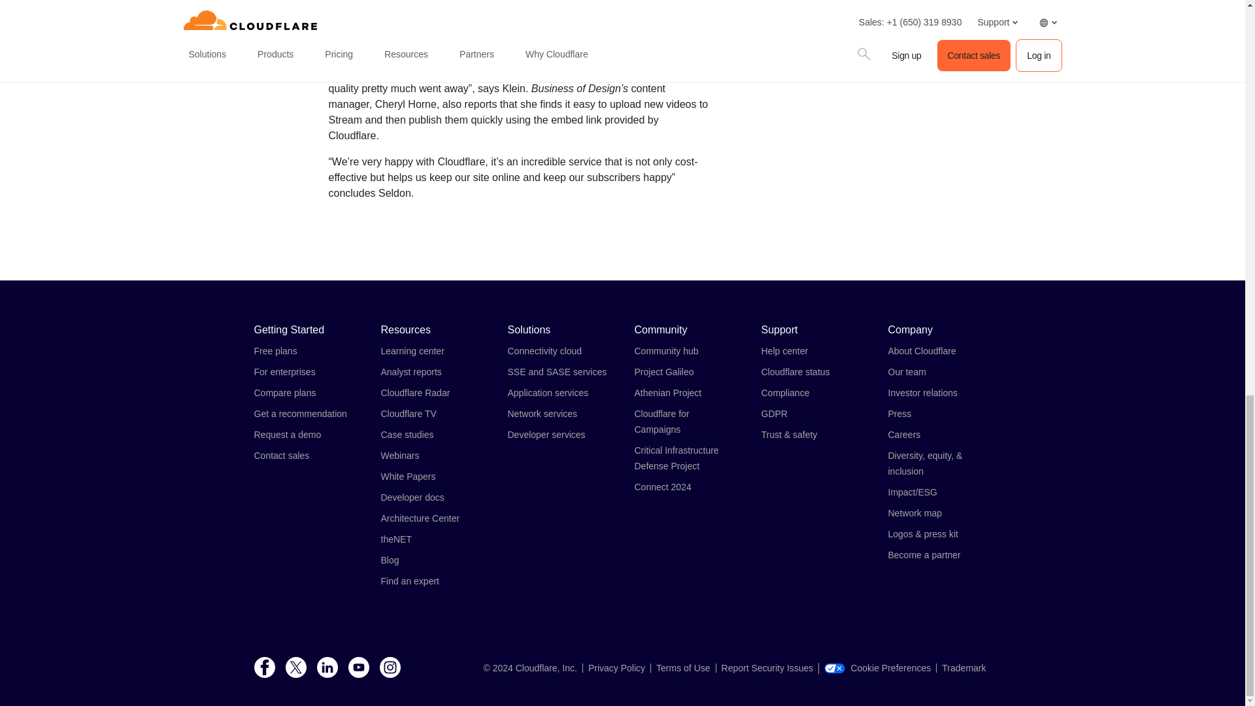 This screenshot has height=706, width=1255. What do you see at coordinates (295, 668) in the screenshot?
I see `X` at bounding box center [295, 668].